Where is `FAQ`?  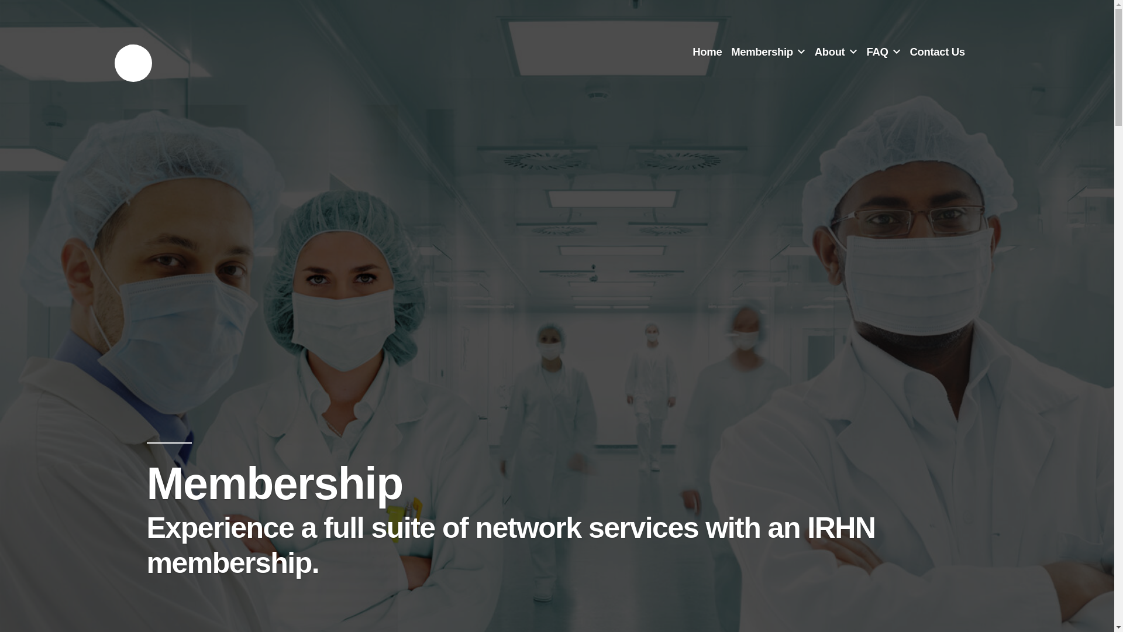 FAQ is located at coordinates (877, 51).